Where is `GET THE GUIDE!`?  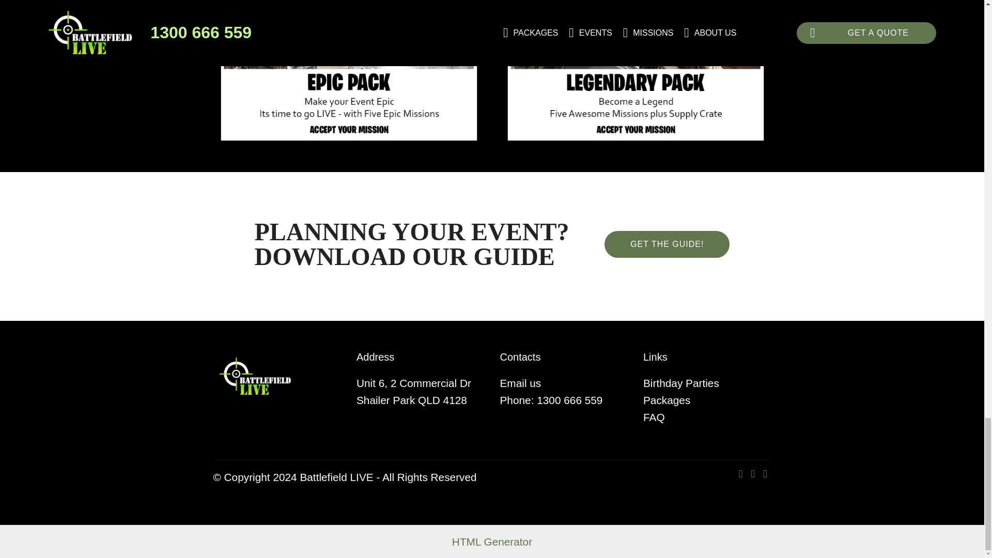 GET THE GUIDE! is located at coordinates (667, 244).